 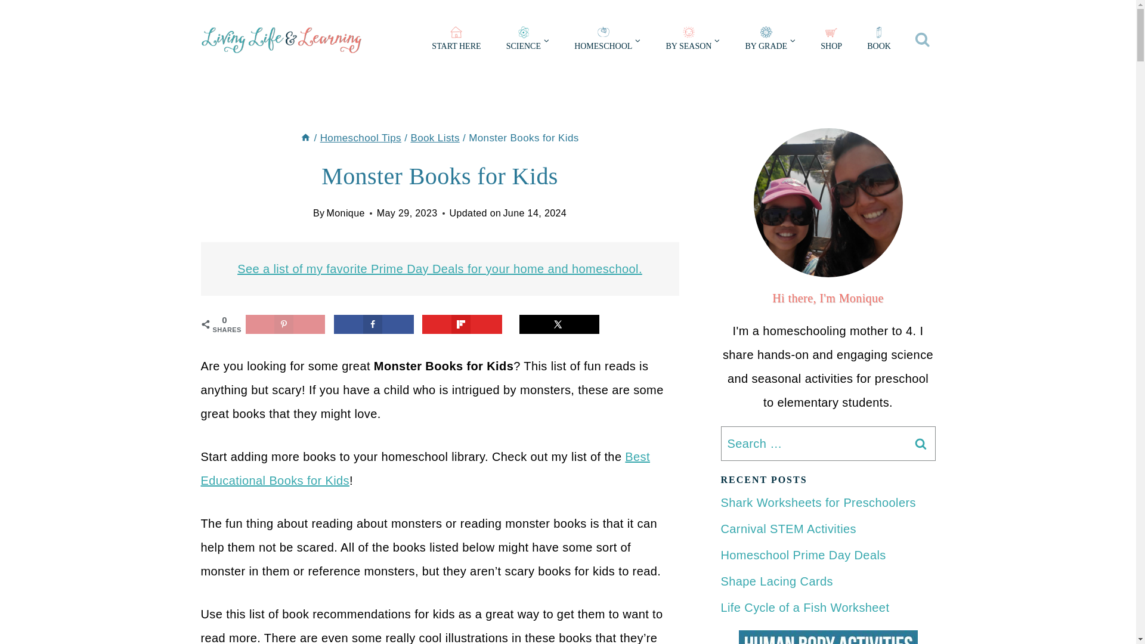 What do you see at coordinates (456, 41) in the screenshot?
I see `New to homeschool? Start here` at bounding box center [456, 41].